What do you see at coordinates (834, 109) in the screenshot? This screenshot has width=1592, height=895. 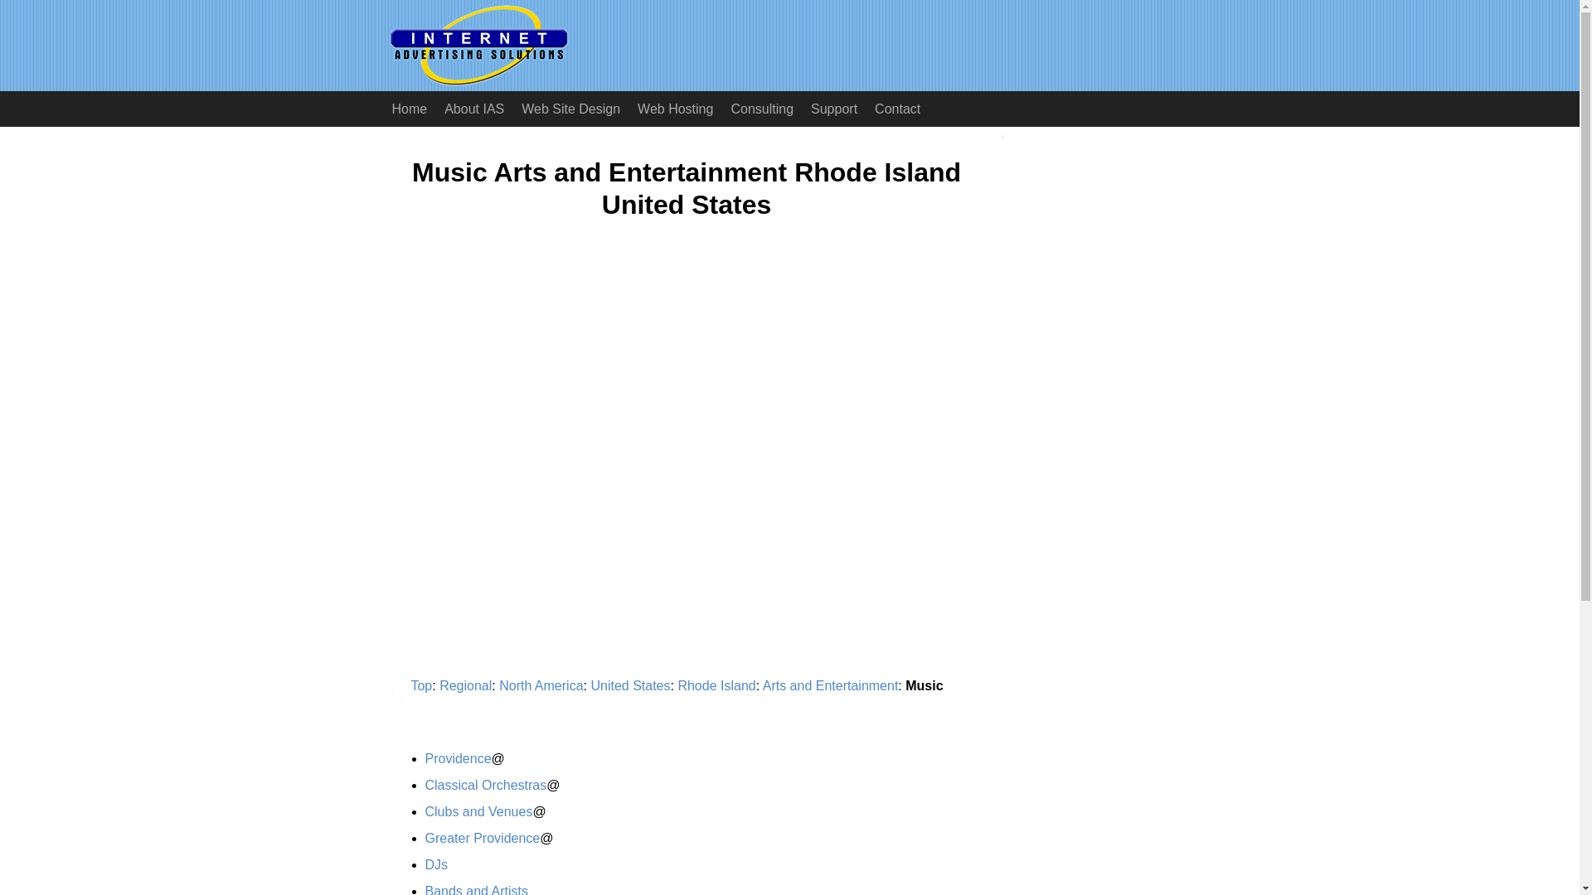 I see `Support` at bounding box center [834, 109].